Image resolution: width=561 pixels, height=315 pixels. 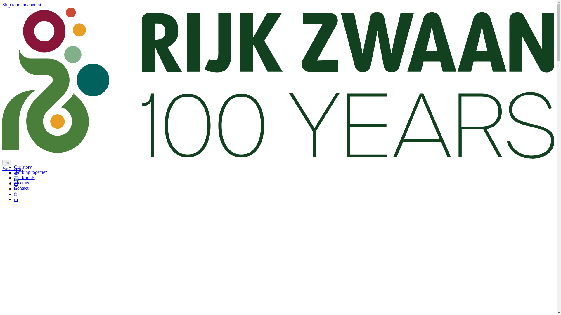 What do you see at coordinates (22, 183) in the screenshot?
I see `Meet us` at bounding box center [22, 183].